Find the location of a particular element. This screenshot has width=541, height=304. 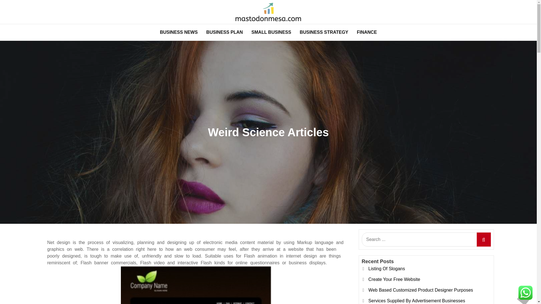

Web Based Customized Product Designer Purposes is located at coordinates (420, 290).